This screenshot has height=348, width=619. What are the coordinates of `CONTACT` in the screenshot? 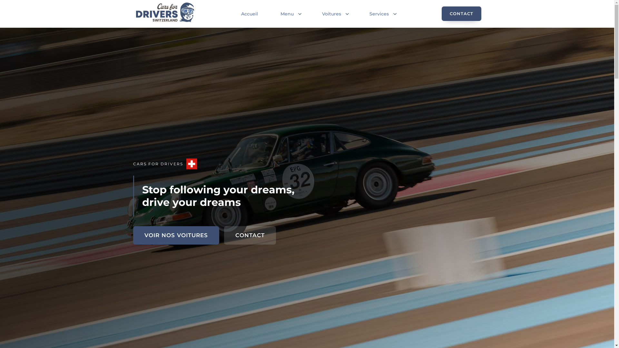 It's located at (462, 14).